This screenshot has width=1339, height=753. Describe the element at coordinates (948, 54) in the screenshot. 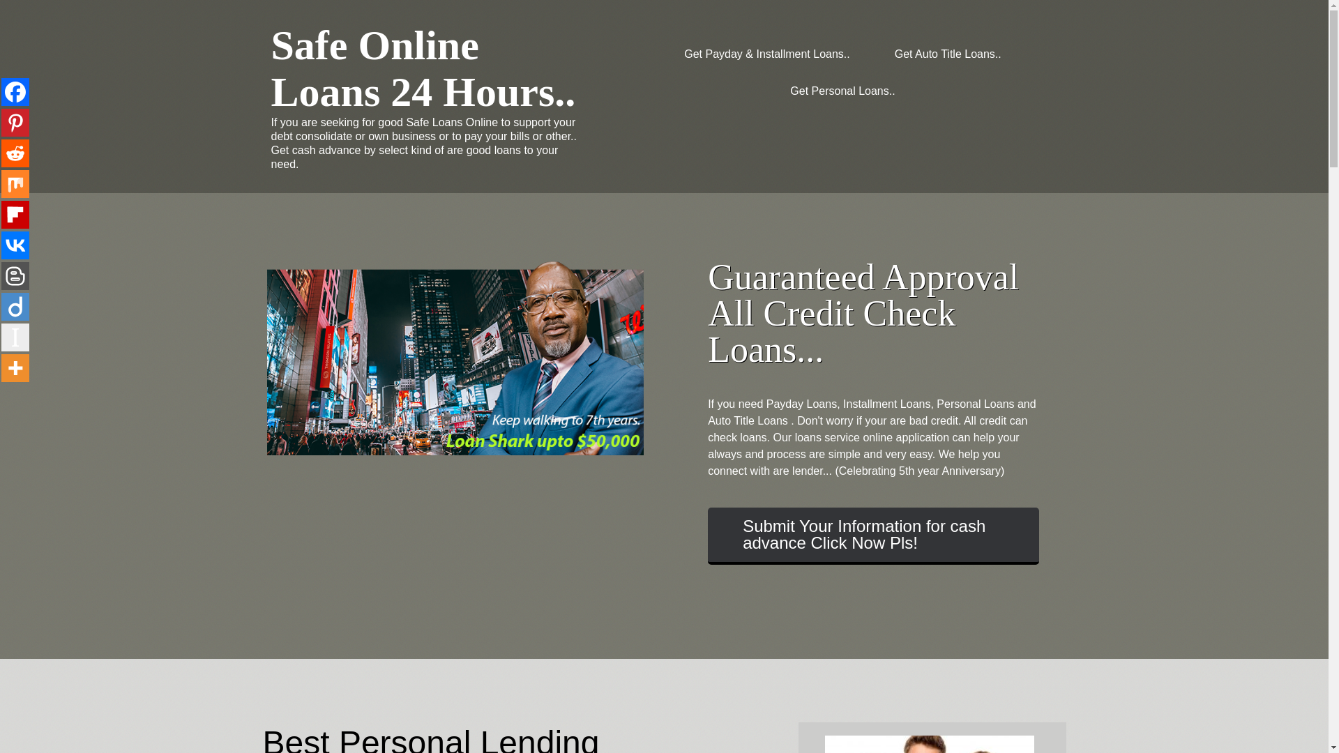

I see `Get Auto Title Loans..` at that location.